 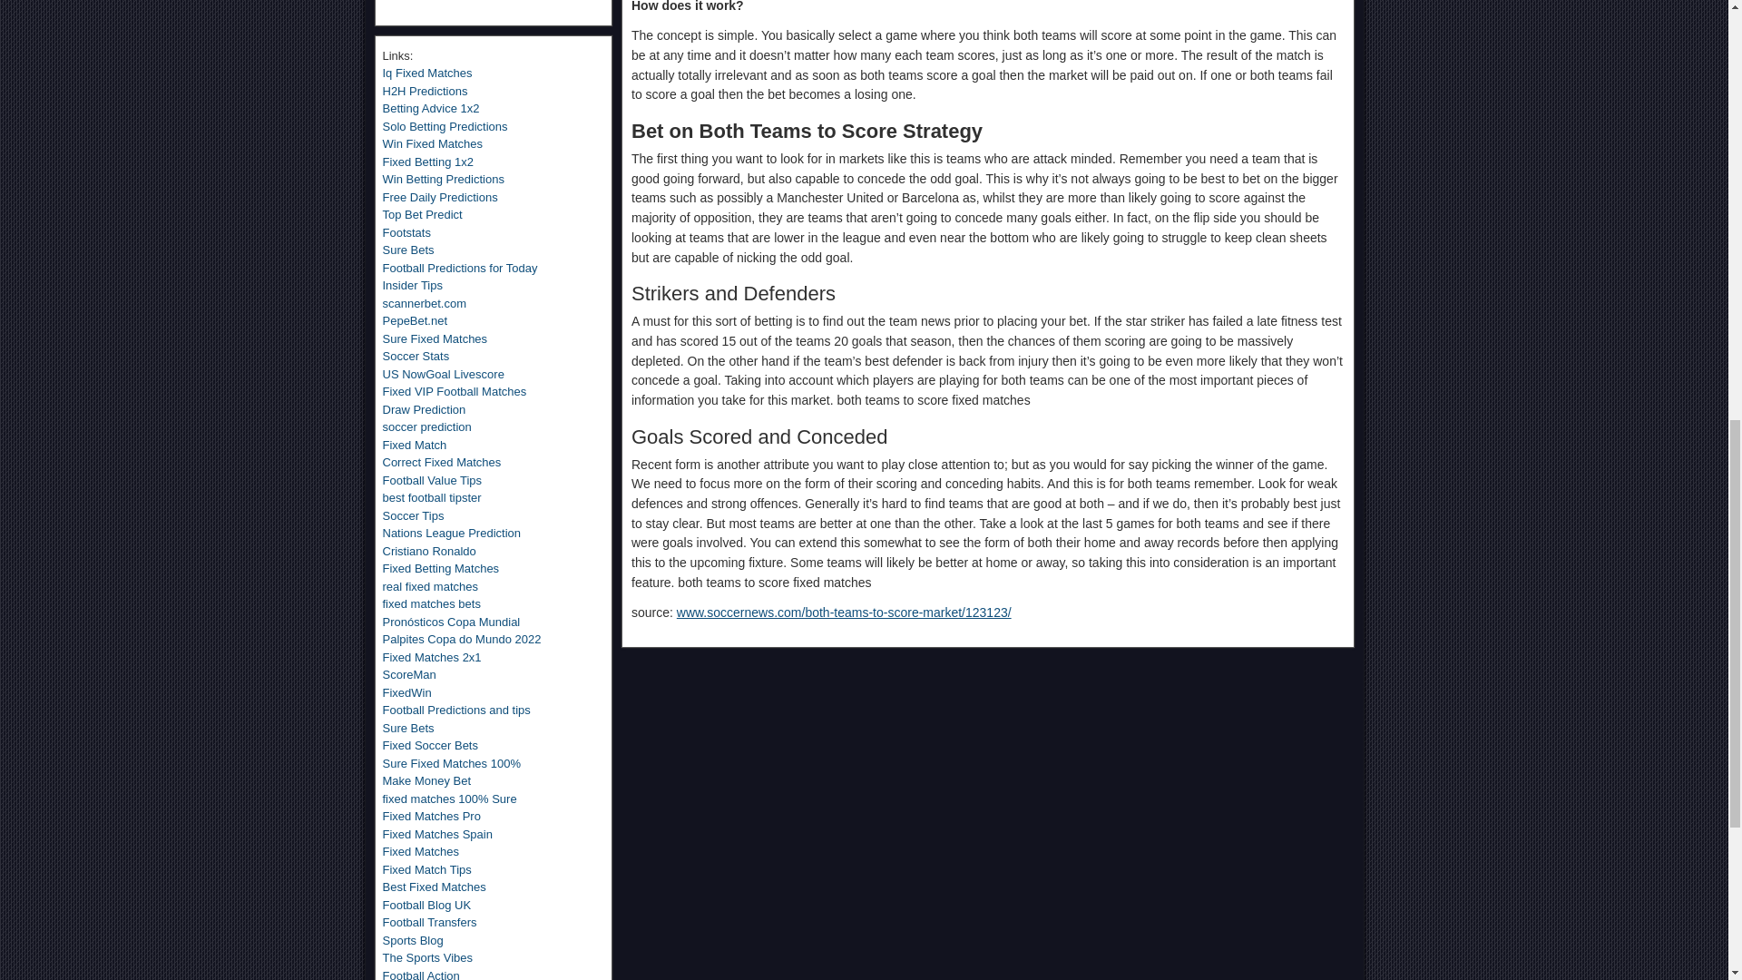 What do you see at coordinates (426, 91) in the screenshot?
I see `H2H Predictions` at bounding box center [426, 91].